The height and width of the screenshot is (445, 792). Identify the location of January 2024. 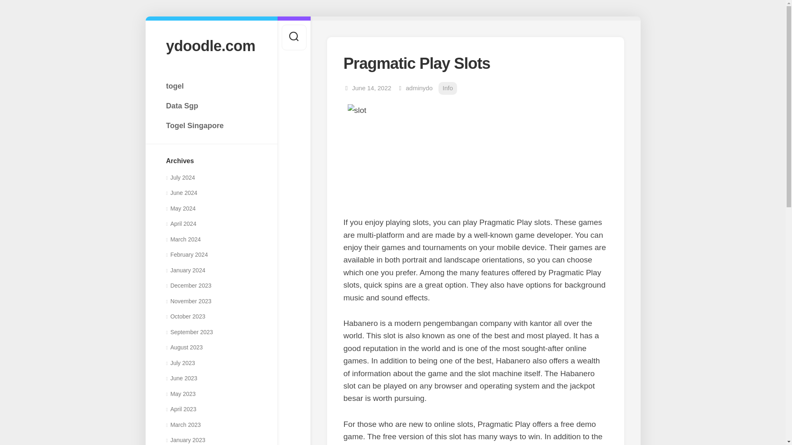
(185, 270).